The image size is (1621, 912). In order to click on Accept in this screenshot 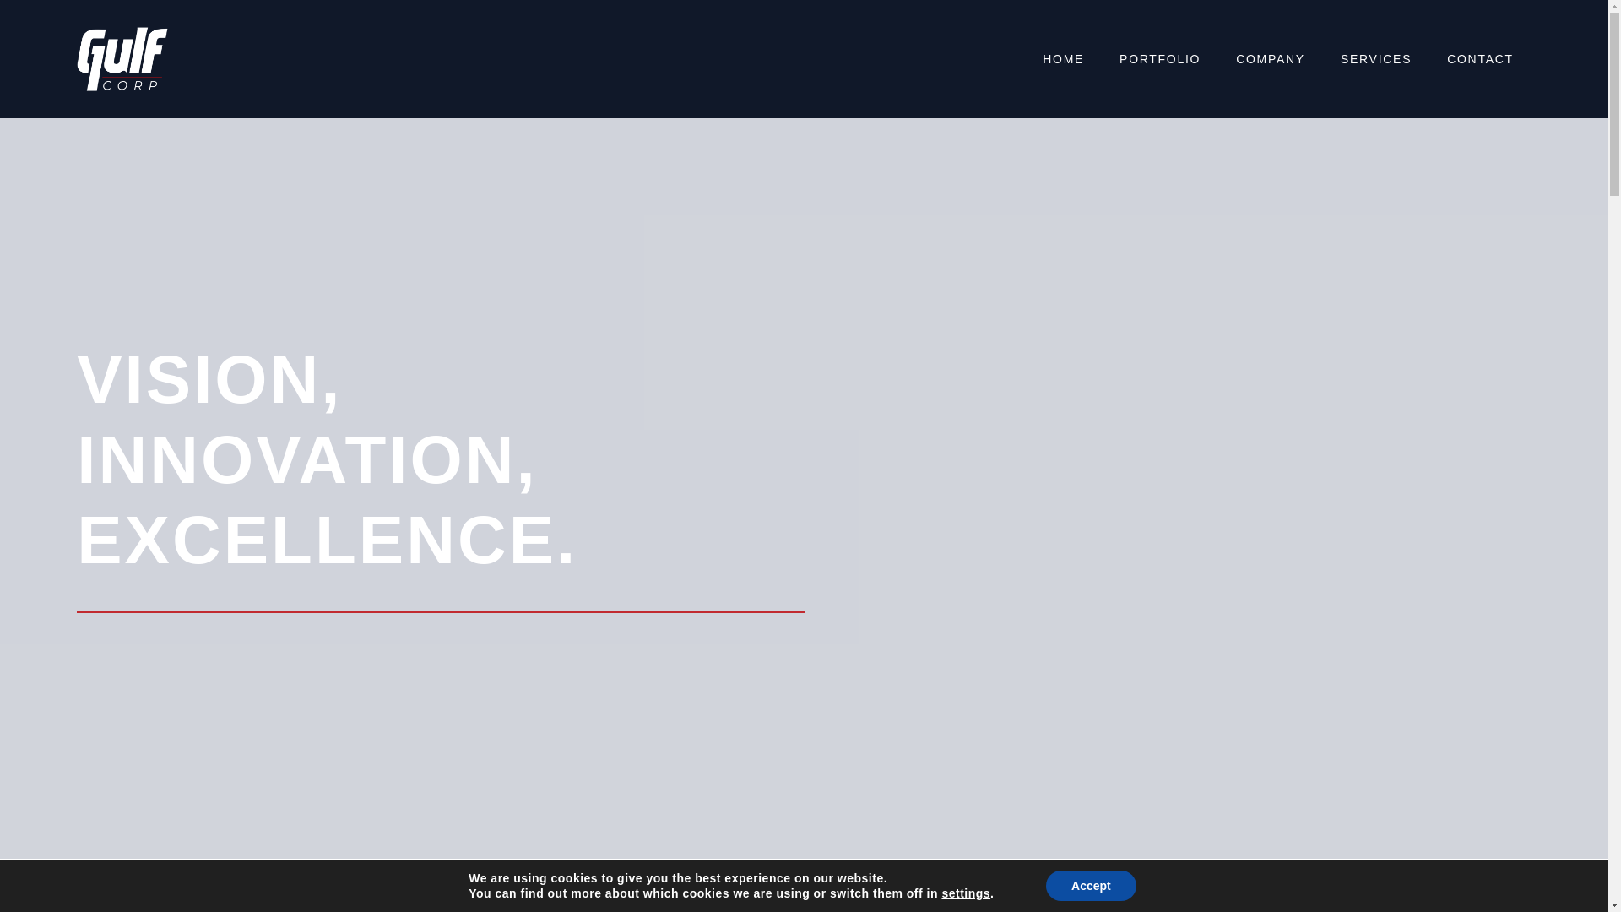, I will do `click(1091, 886)`.